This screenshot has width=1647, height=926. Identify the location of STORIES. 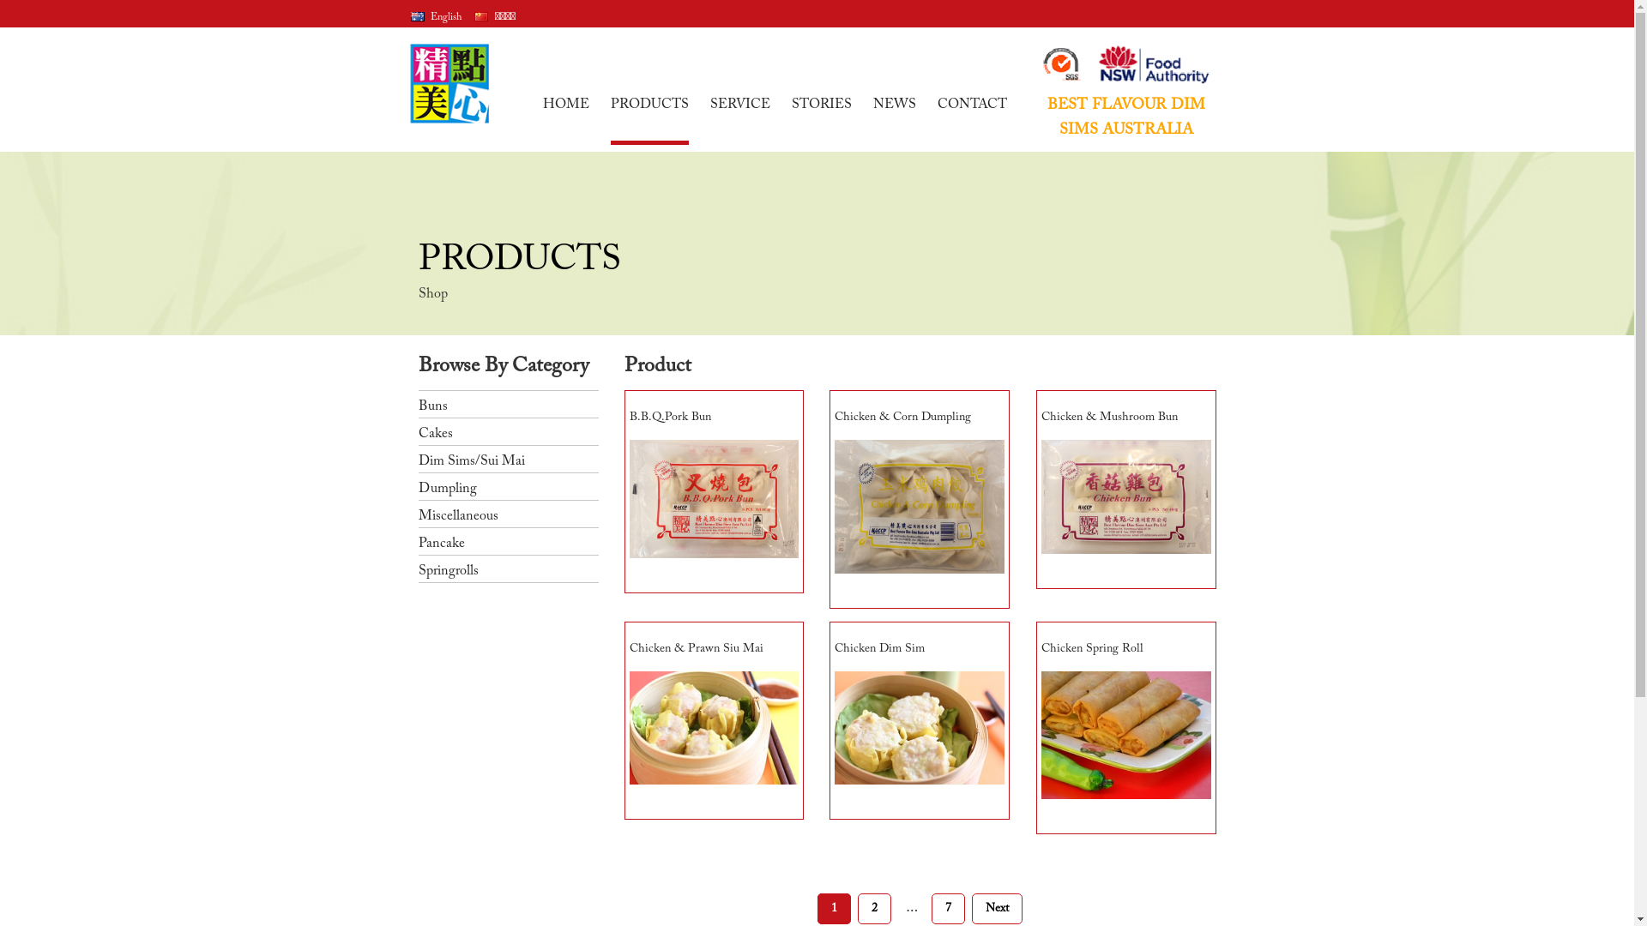
(821, 122).